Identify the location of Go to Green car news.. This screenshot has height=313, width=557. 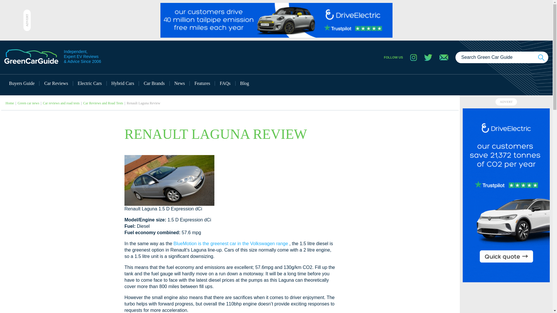
(28, 103).